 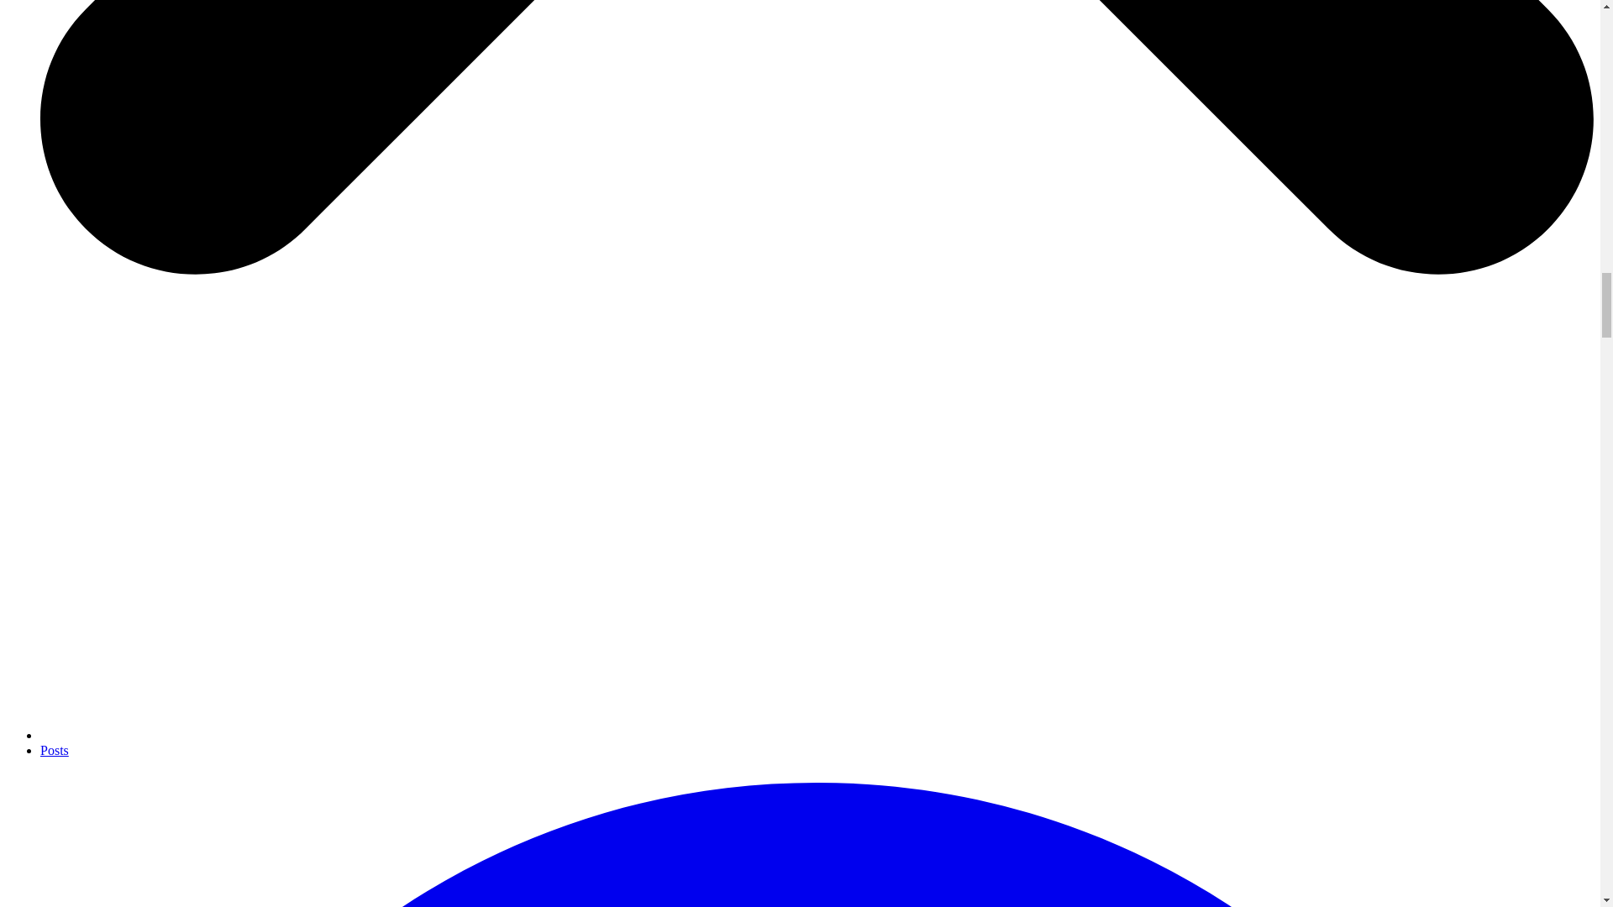 I want to click on Posts, so click(x=55, y=749).